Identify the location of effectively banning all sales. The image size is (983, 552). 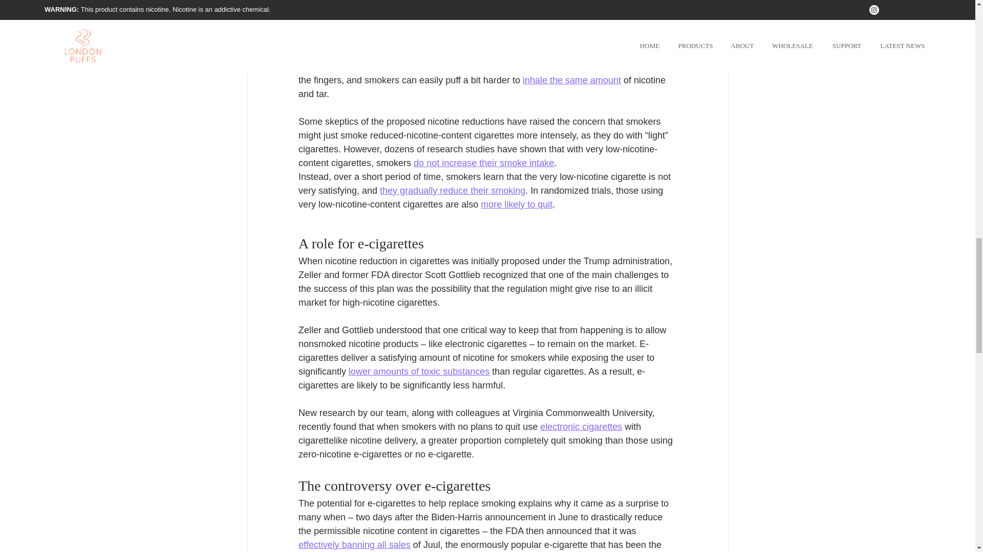
(353, 545).